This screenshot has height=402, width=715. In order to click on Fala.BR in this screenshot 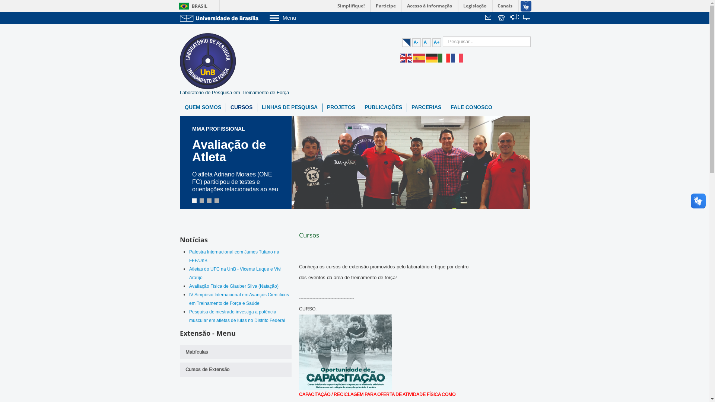, I will do `click(515, 18)`.